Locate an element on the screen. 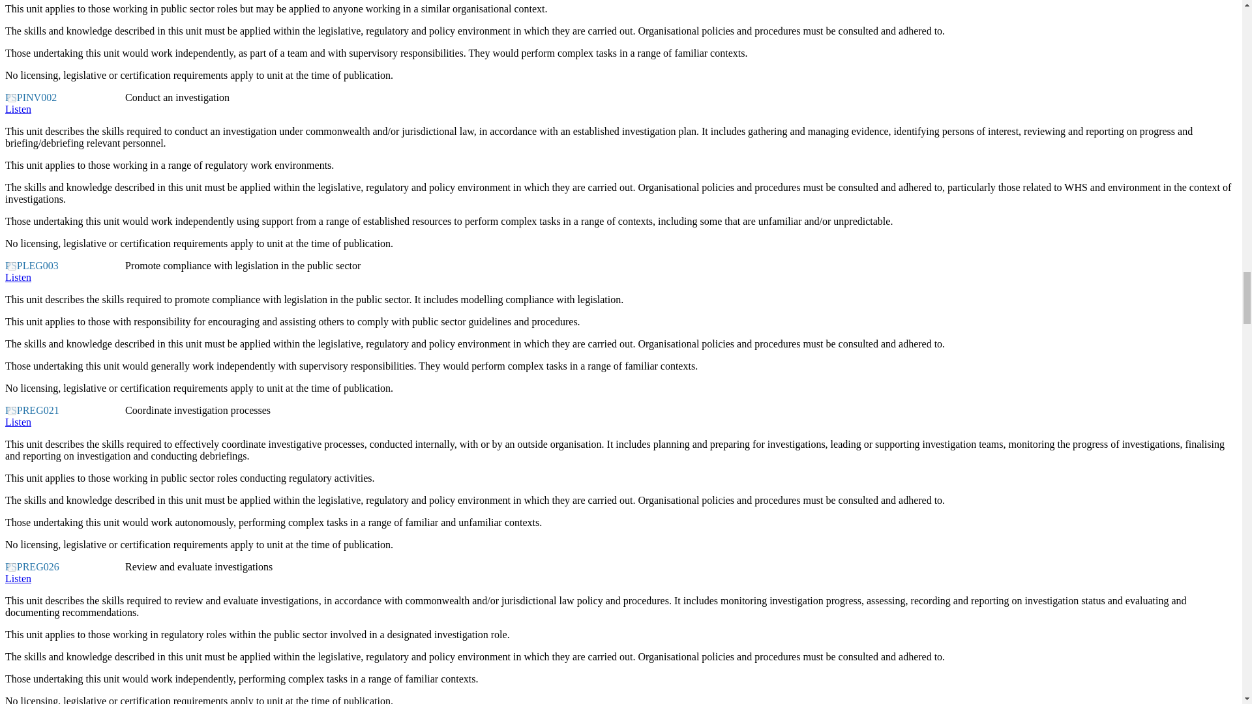 This screenshot has width=1252, height=704. on is located at coordinates (12, 411).